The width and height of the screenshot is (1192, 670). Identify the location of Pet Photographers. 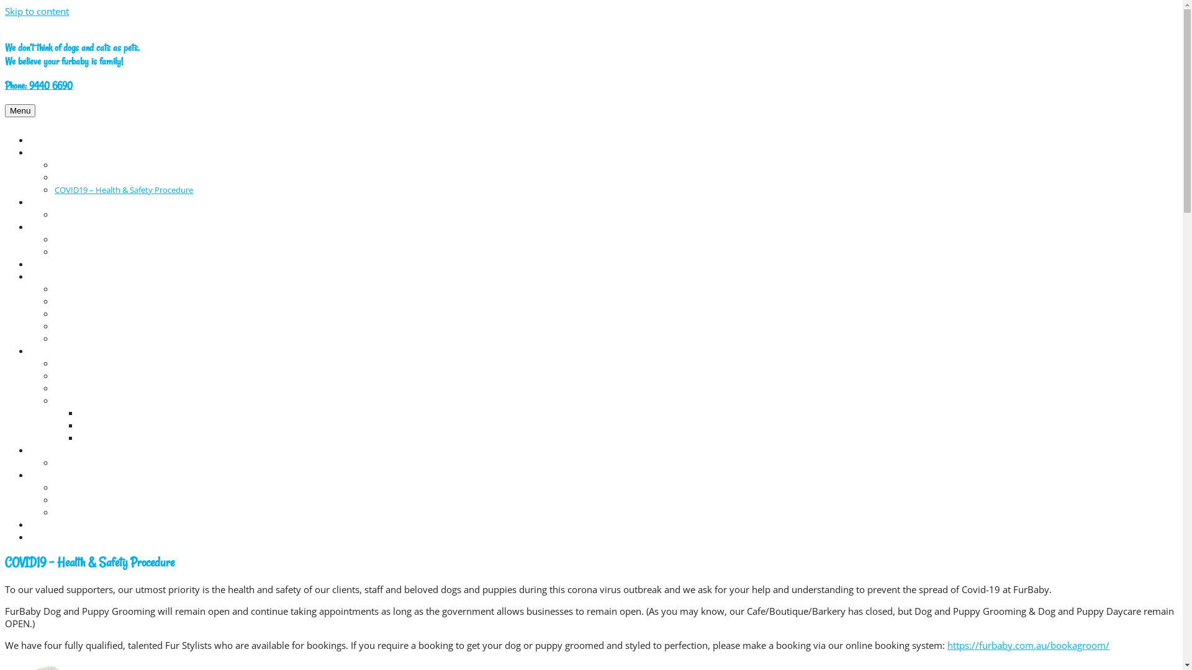
(89, 326).